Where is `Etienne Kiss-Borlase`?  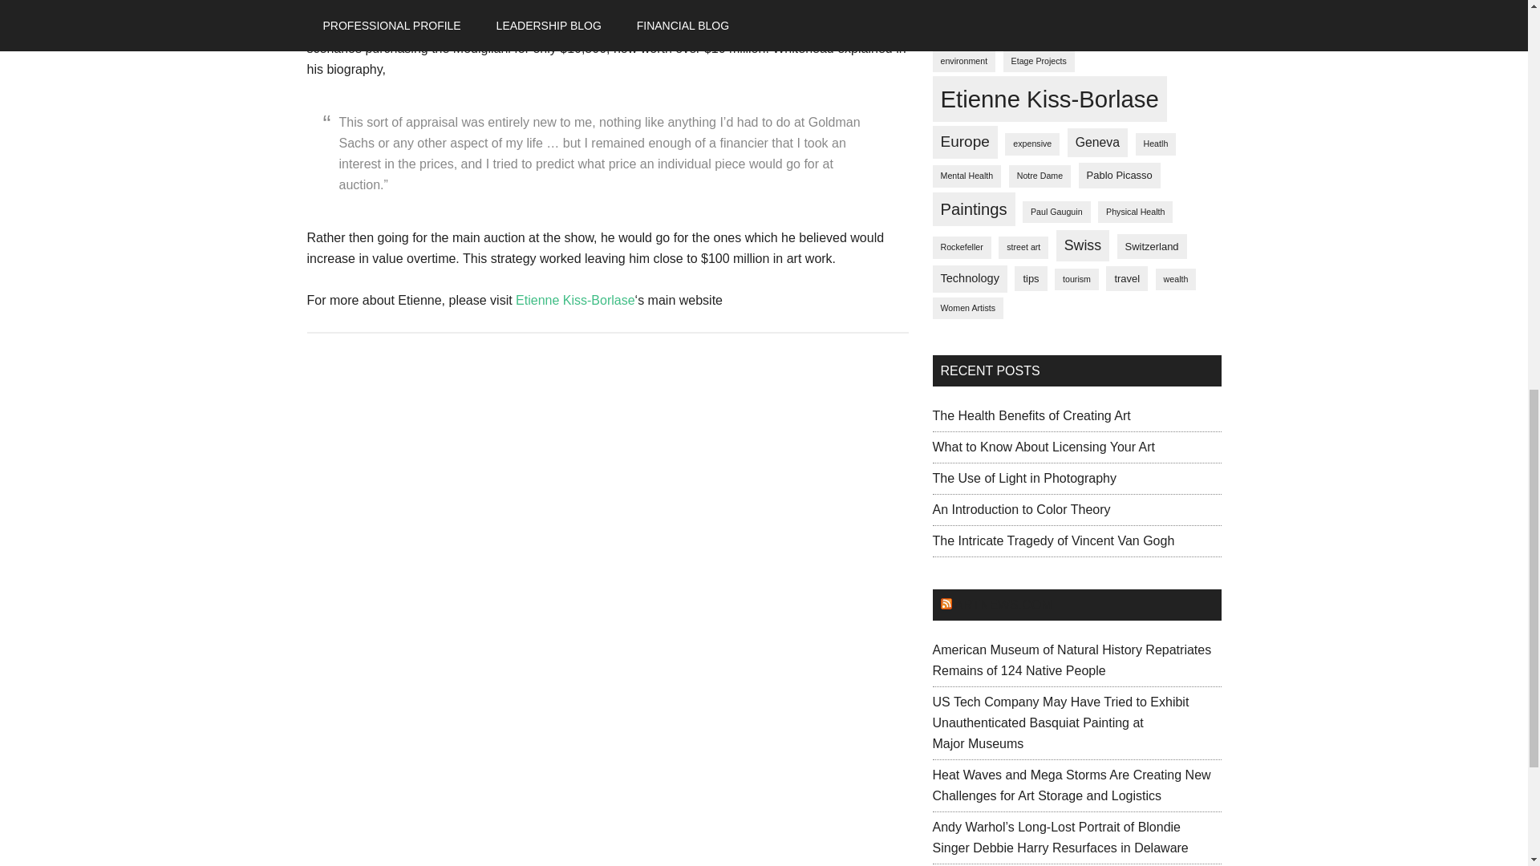
Etienne Kiss-Borlase is located at coordinates (575, 300).